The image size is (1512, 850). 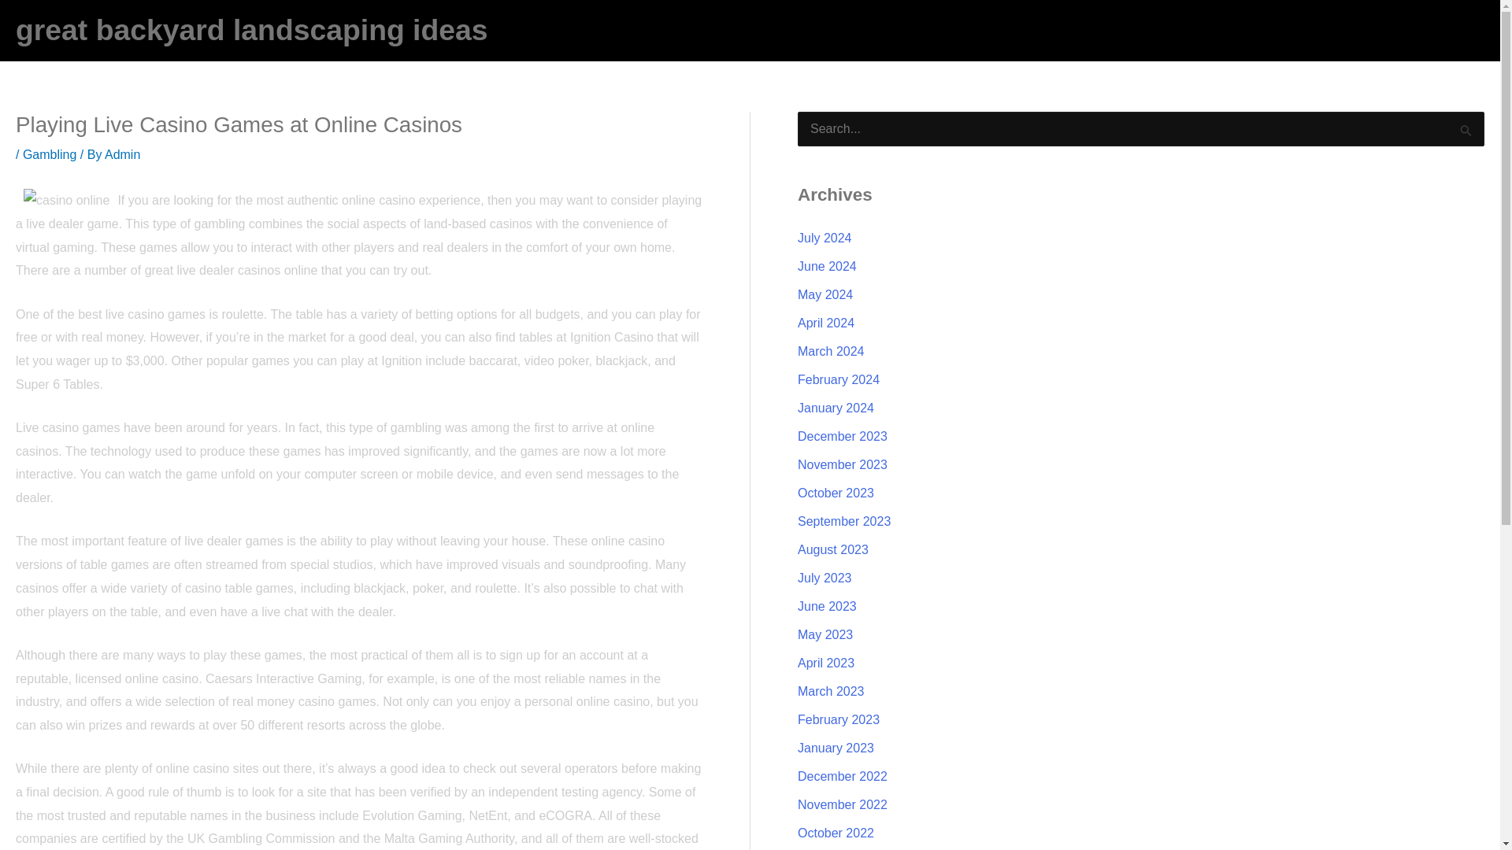 What do you see at coordinates (825, 663) in the screenshot?
I see `April 2023` at bounding box center [825, 663].